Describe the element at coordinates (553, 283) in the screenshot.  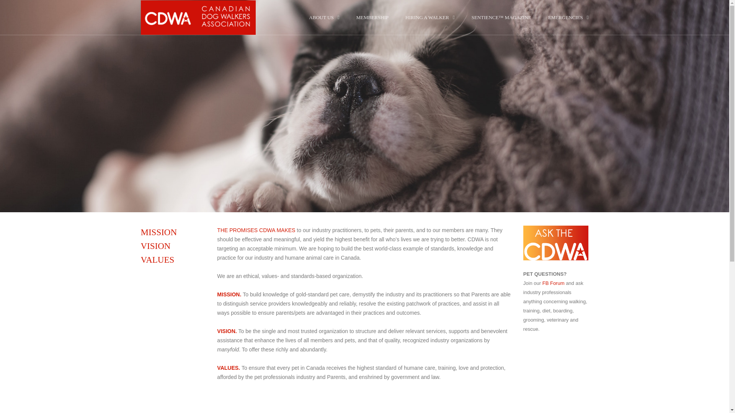
I see `FB Forum` at that location.